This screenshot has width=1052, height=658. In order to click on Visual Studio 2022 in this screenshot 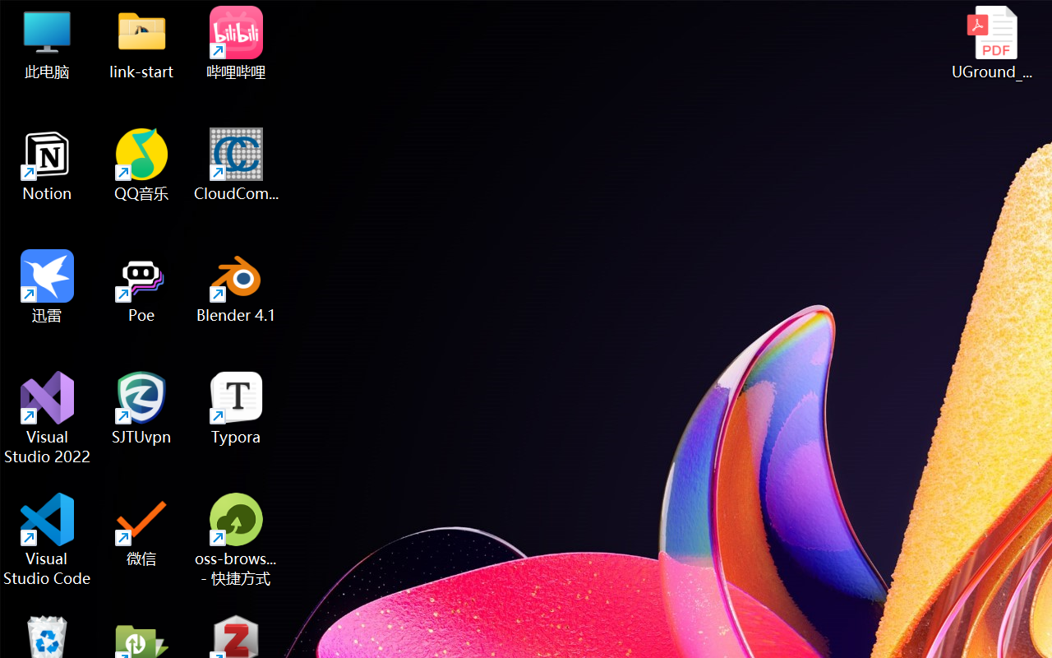, I will do `click(48, 418)`.